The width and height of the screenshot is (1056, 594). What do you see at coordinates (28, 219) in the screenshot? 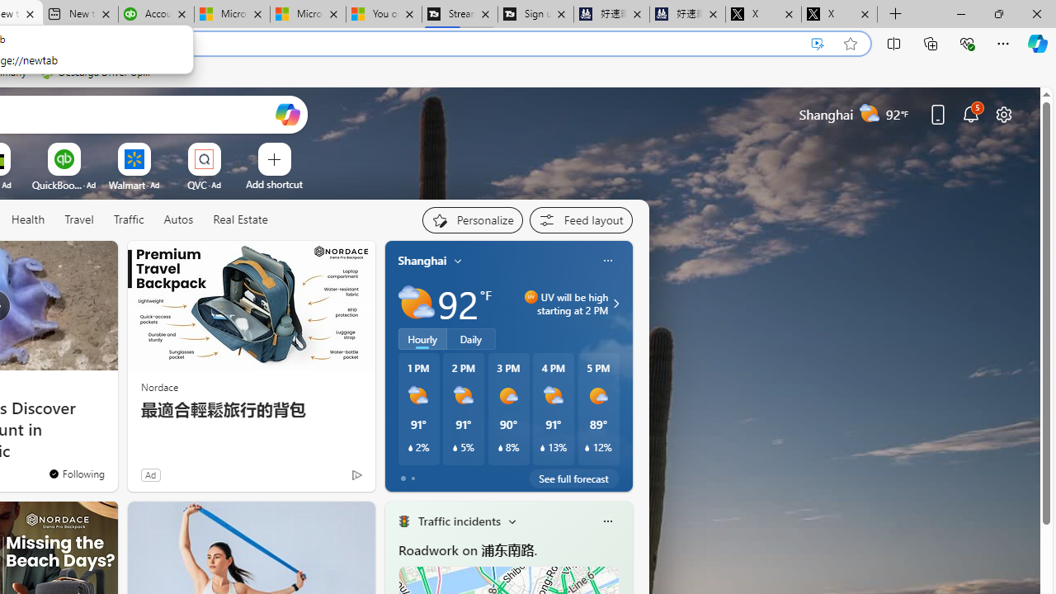
I see `Health` at bounding box center [28, 219].